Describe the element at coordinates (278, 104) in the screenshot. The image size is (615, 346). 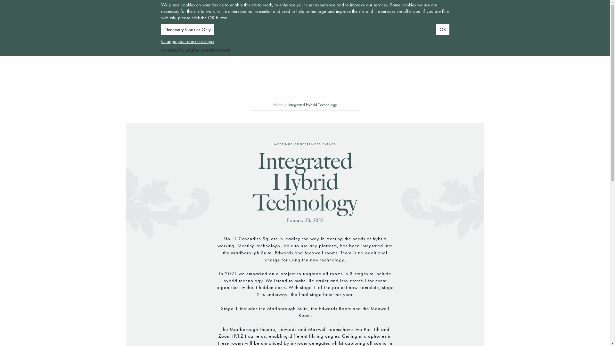
I see `Home` at that location.